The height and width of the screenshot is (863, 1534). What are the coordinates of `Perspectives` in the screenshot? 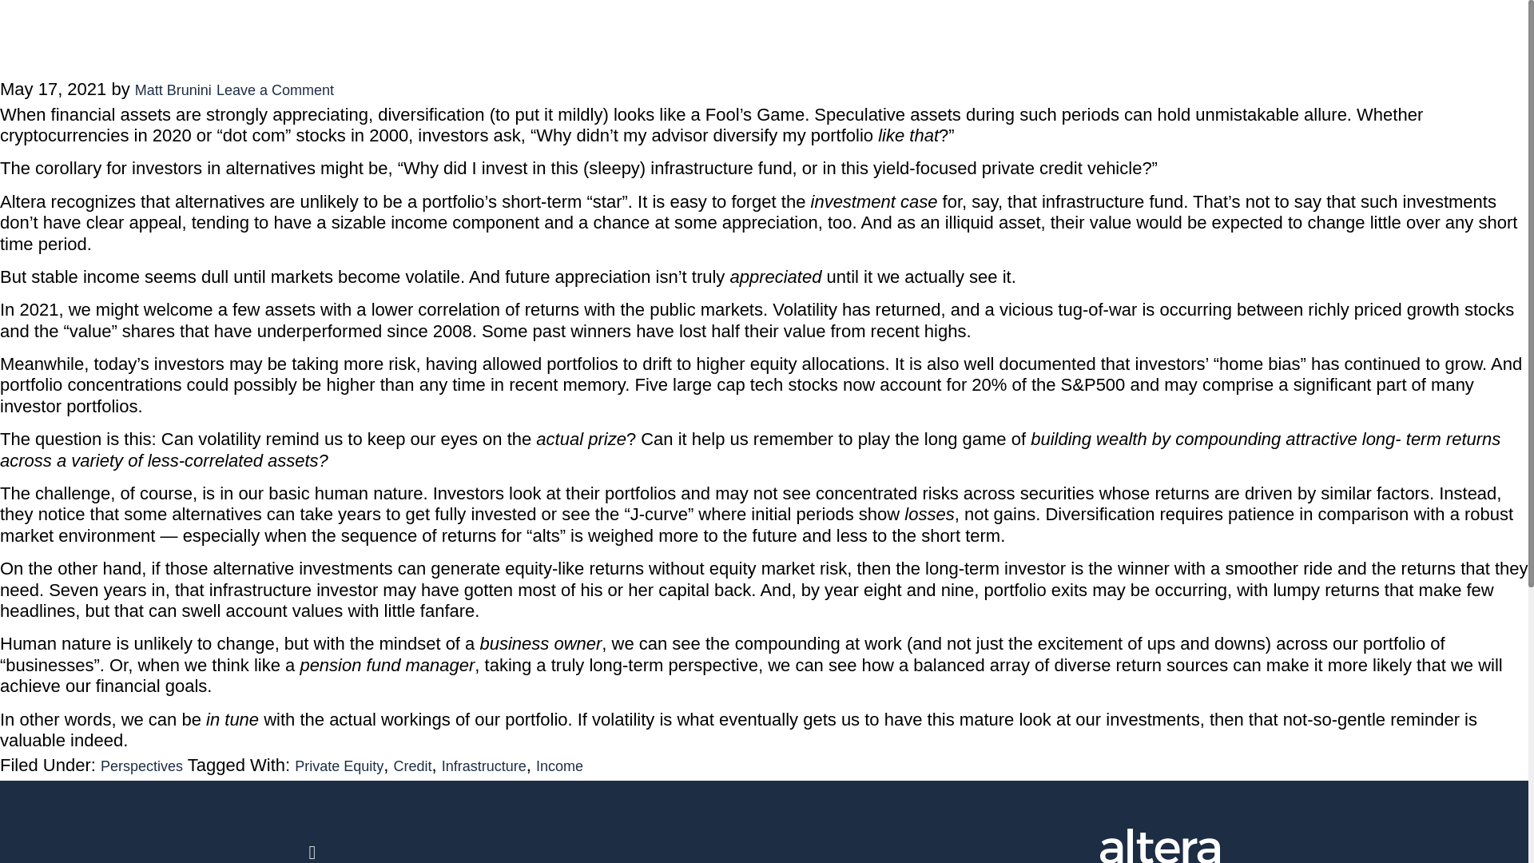 It's located at (141, 766).